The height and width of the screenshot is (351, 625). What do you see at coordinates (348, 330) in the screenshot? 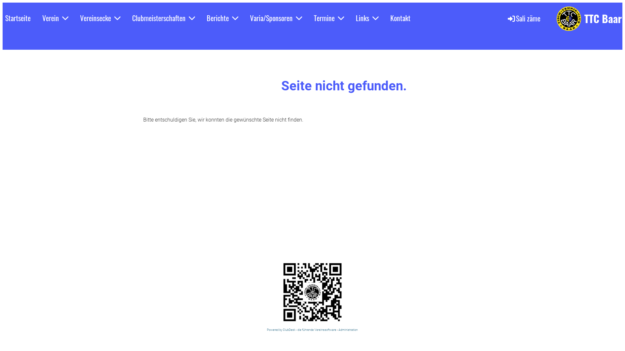
I see `Administration` at bounding box center [348, 330].